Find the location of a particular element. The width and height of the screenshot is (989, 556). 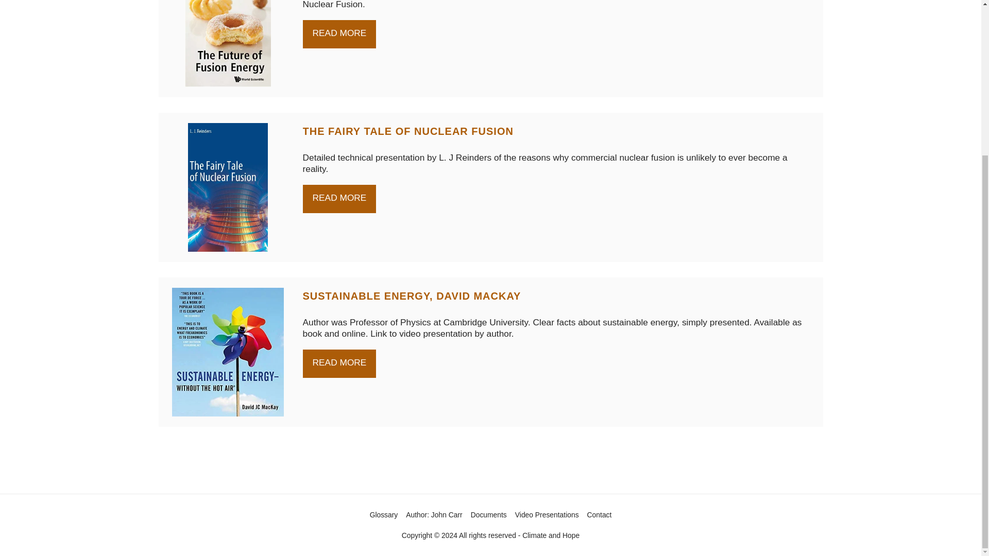

Author: John Carr is located at coordinates (434, 515).